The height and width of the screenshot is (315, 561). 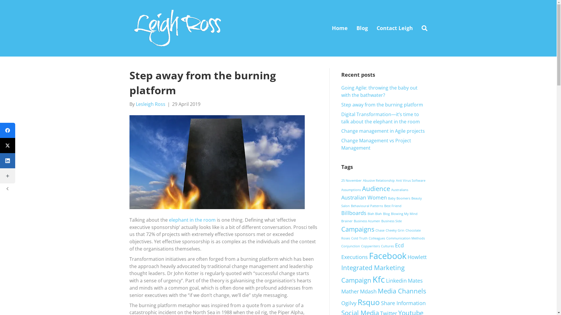 I want to click on Executions, so click(x=355, y=257).